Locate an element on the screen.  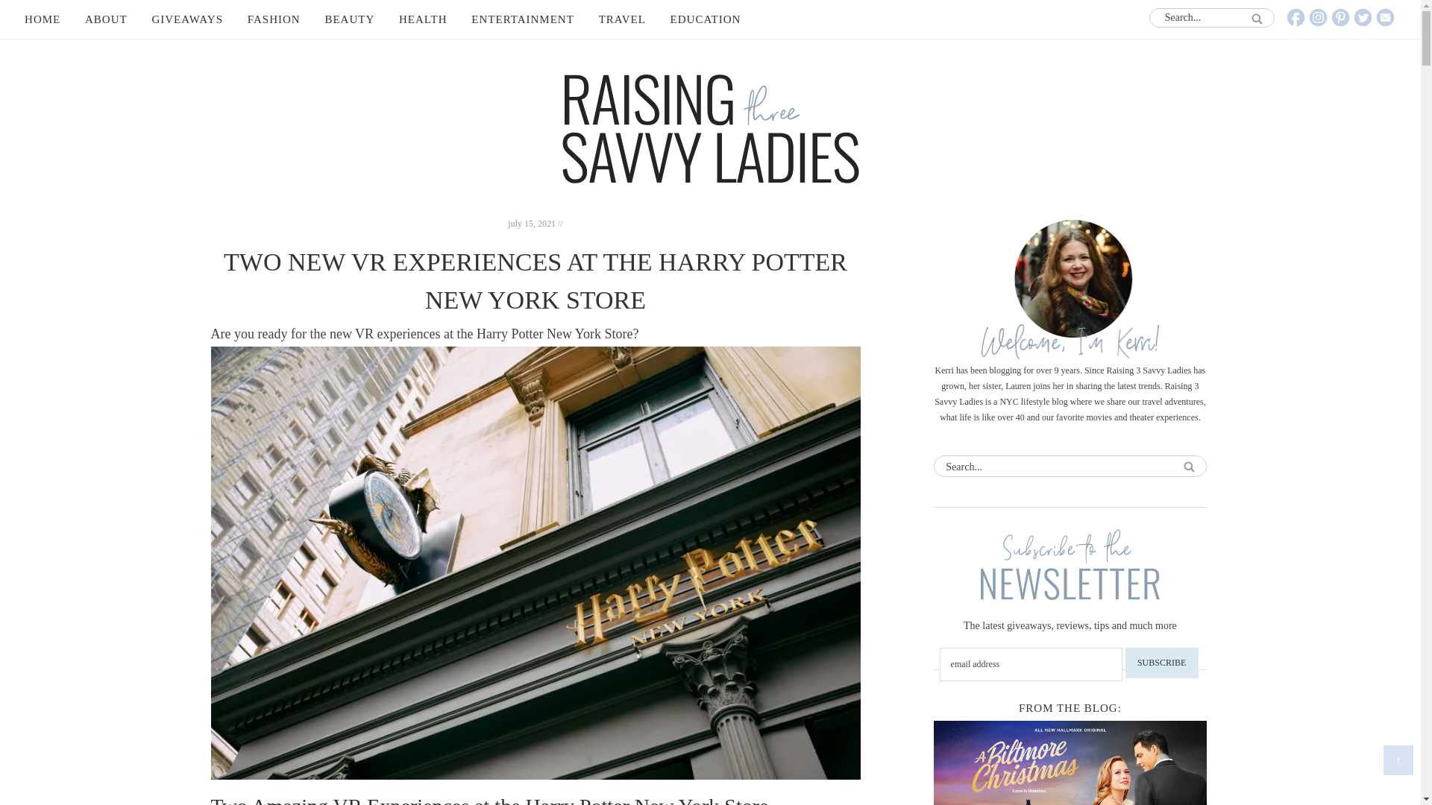
HEALTH is located at coordinates (423, 19).